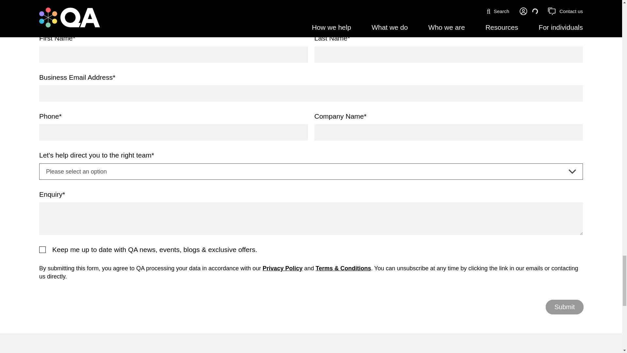 This screenshot has width=627, height=353. What do you see at coordinates (42, 250) in the screenshot?
I see `1` at bounding box center [42, 250].